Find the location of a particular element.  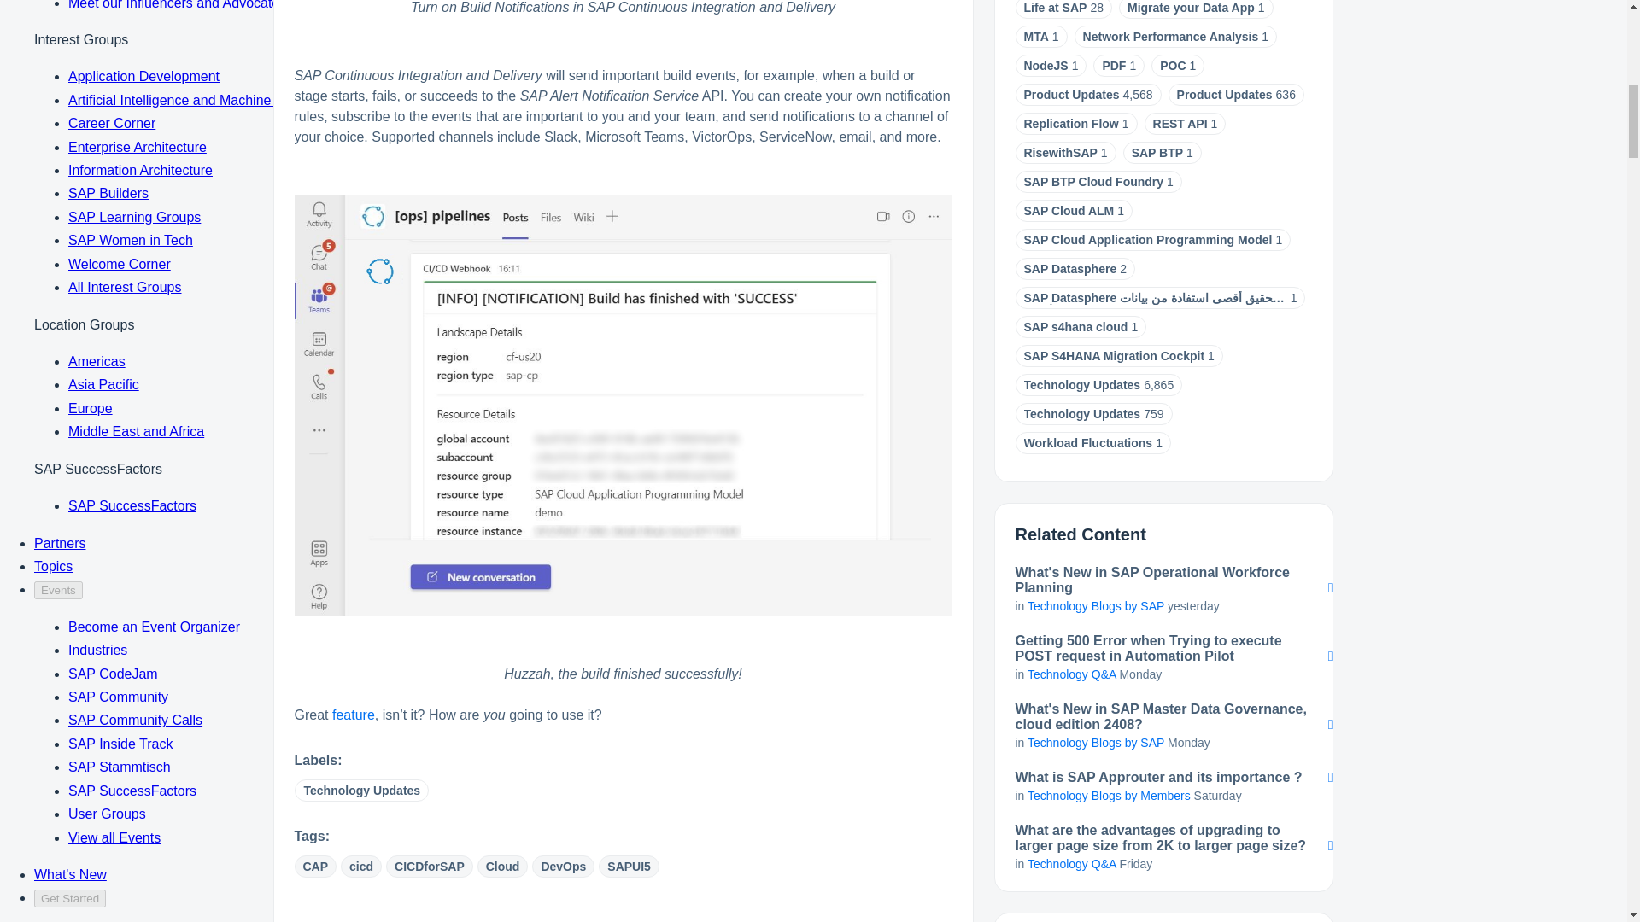

SAPUI5 is located at coordinates (629, 867).